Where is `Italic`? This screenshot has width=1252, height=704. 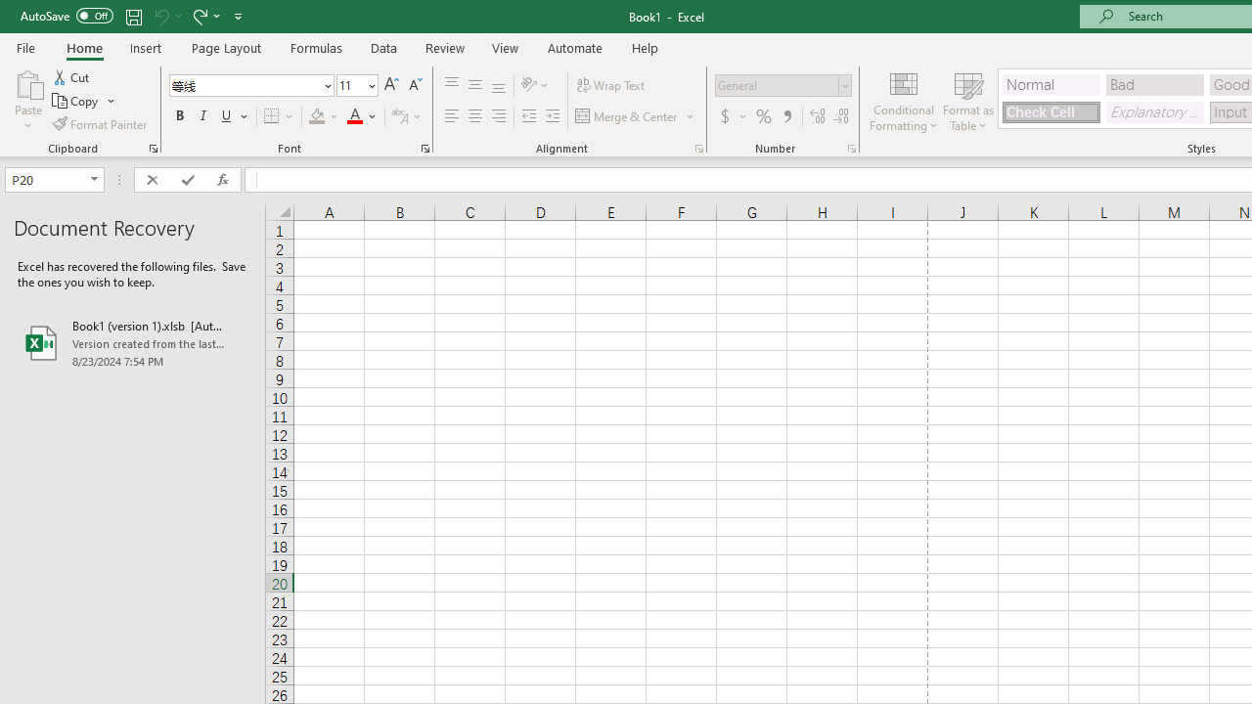
Italic is located at coordinates (203, 117).